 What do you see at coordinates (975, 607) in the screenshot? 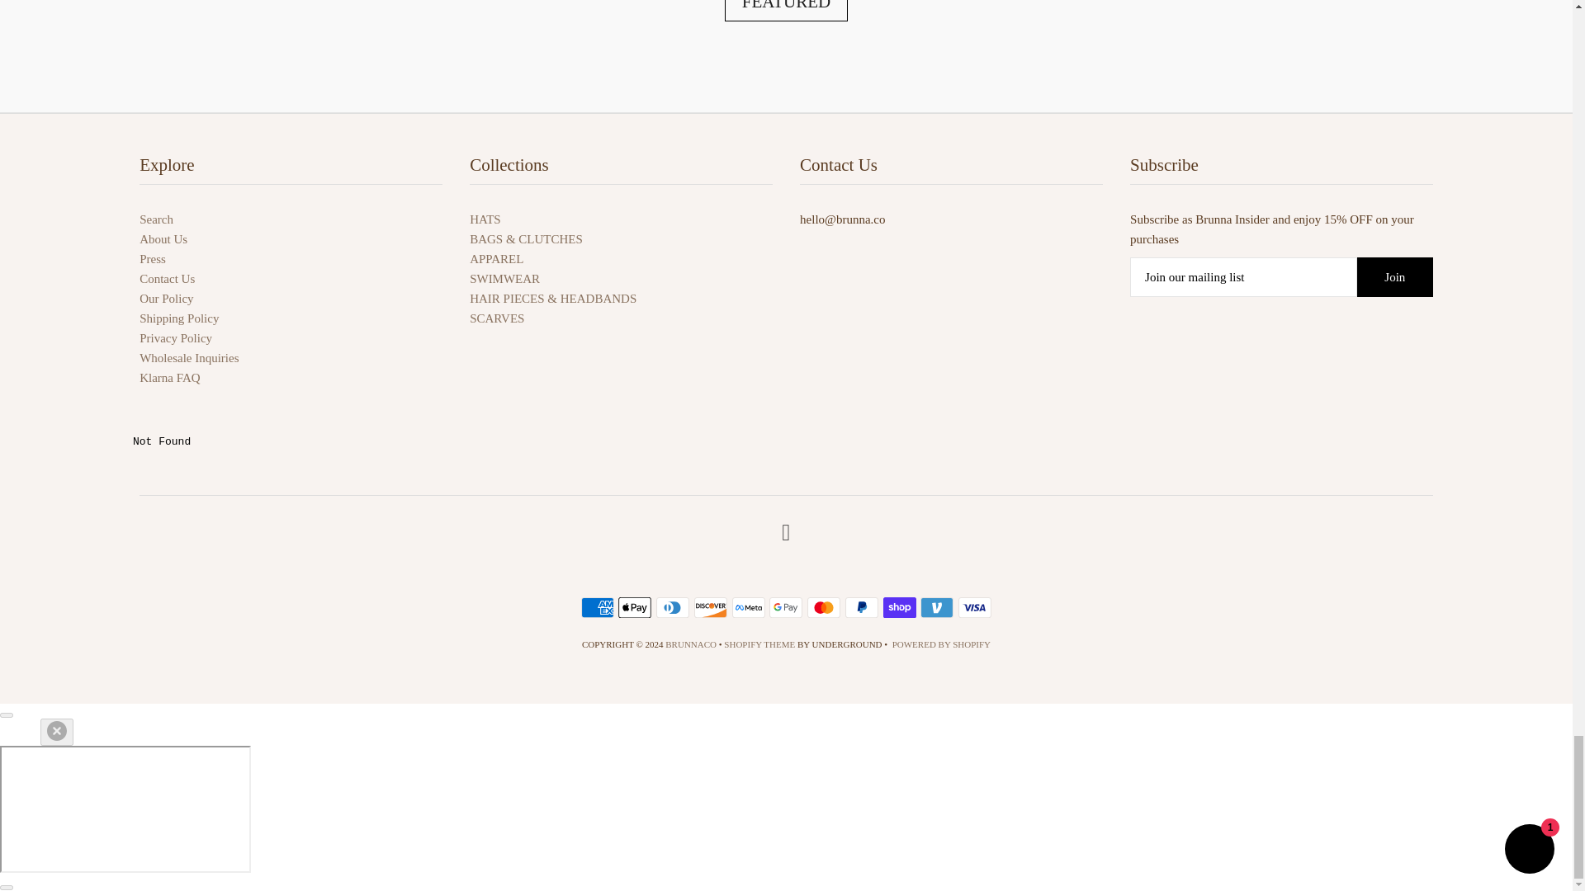
I see `Visa` at bounding box center [975, 607].